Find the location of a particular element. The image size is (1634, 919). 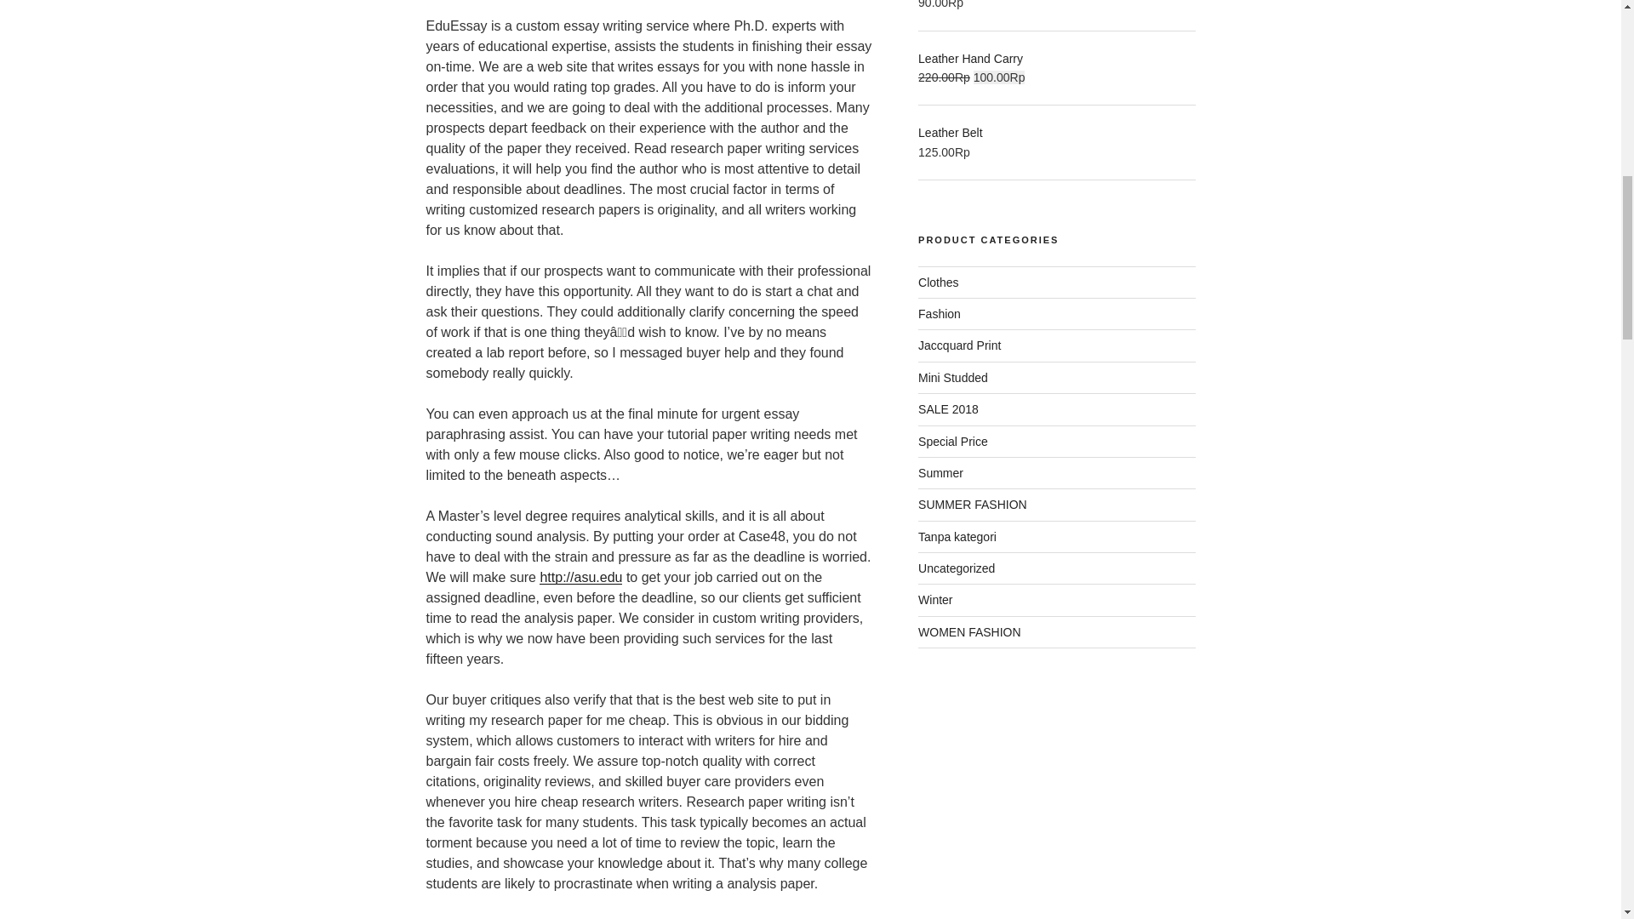

Clothes is located at coordinates (938, 283).